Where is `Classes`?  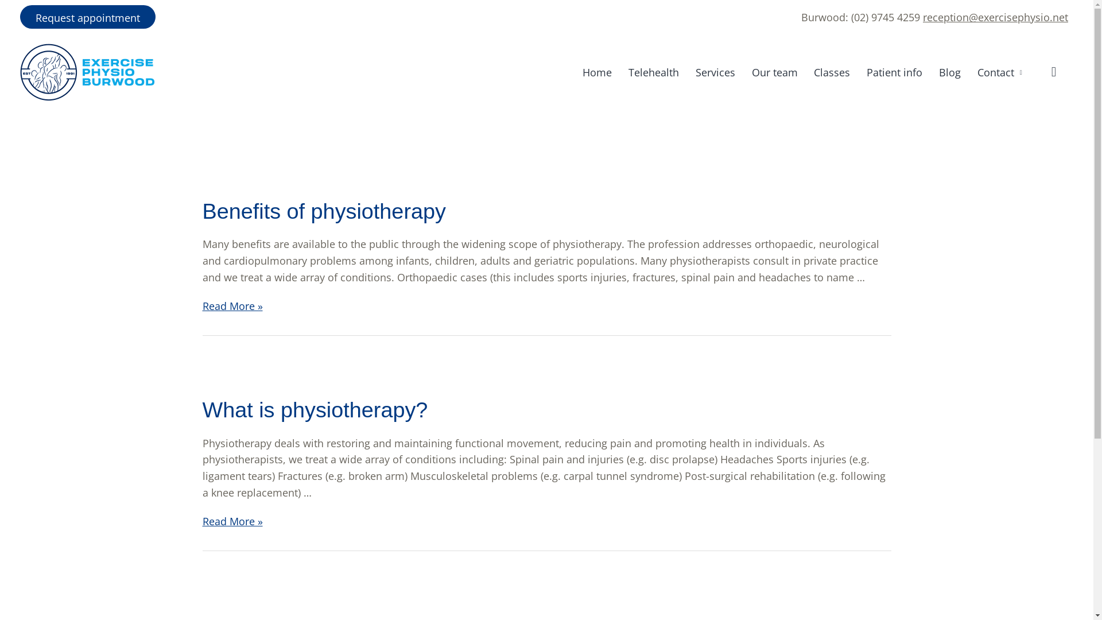
Classes is located at coordinates (832, 72).